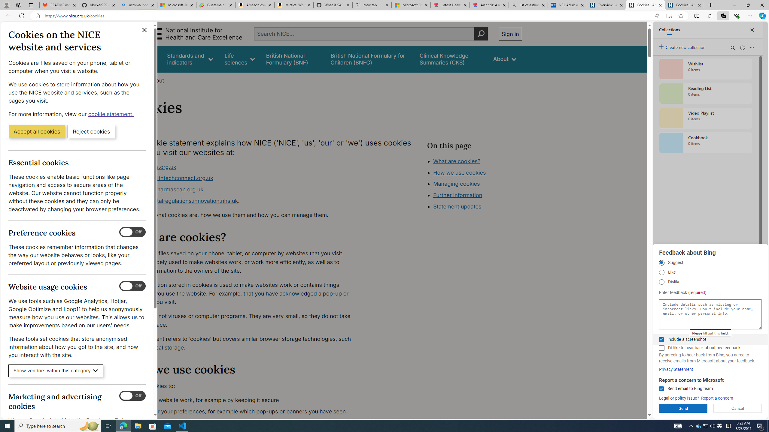  Describe the element at coordinates (567, 5) in the screenshot. I see `NCL Adult Asthma Inhaler Choice Guideline` at that location.